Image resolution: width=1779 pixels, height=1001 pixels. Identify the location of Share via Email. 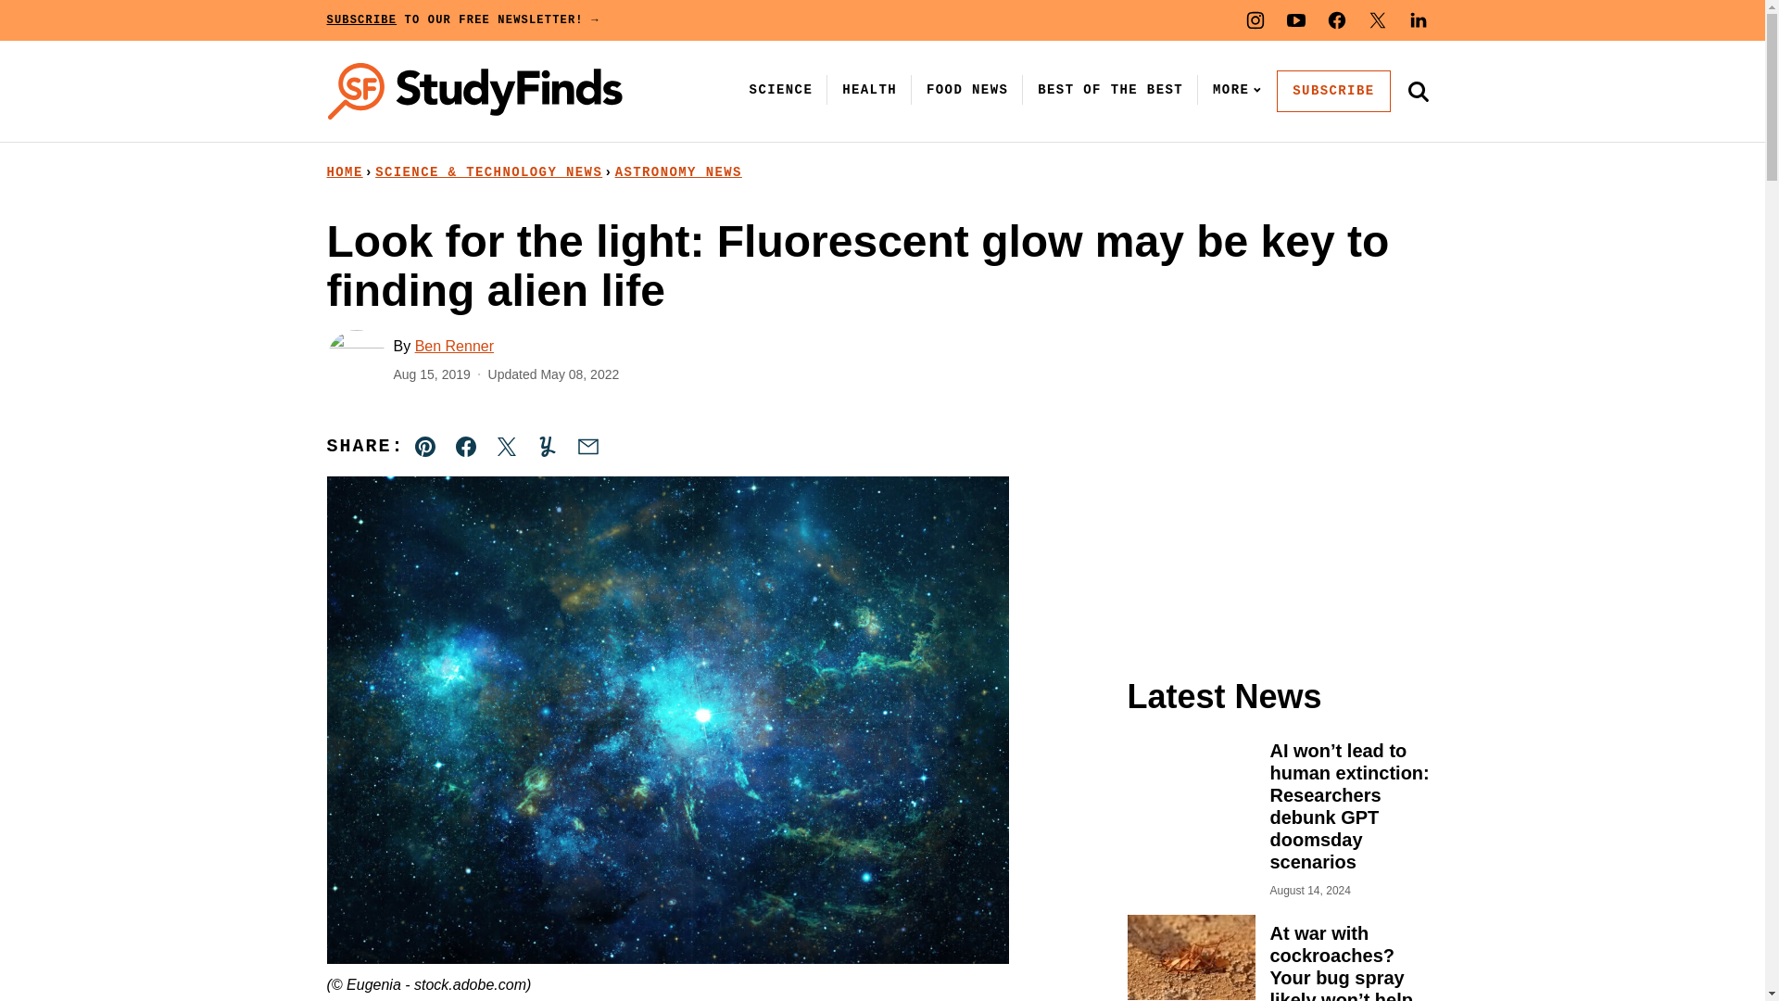
(587, 447).